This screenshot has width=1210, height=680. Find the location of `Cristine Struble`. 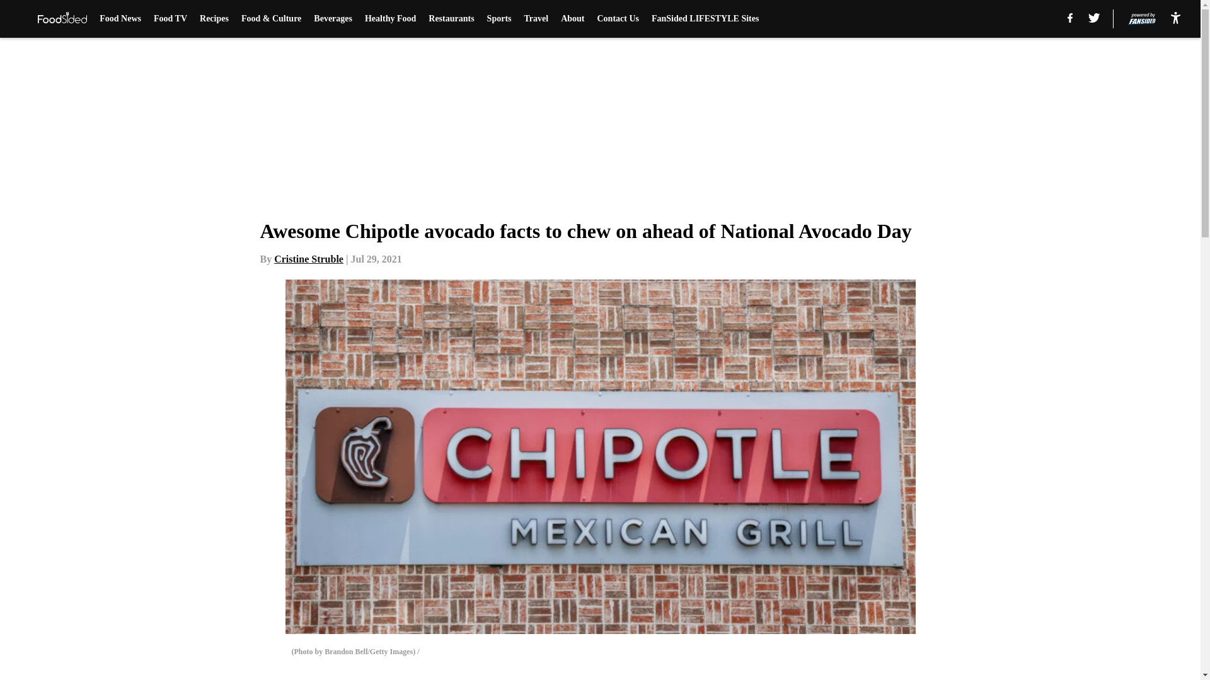

Cristine Struble is located at coordinates (309, 259).